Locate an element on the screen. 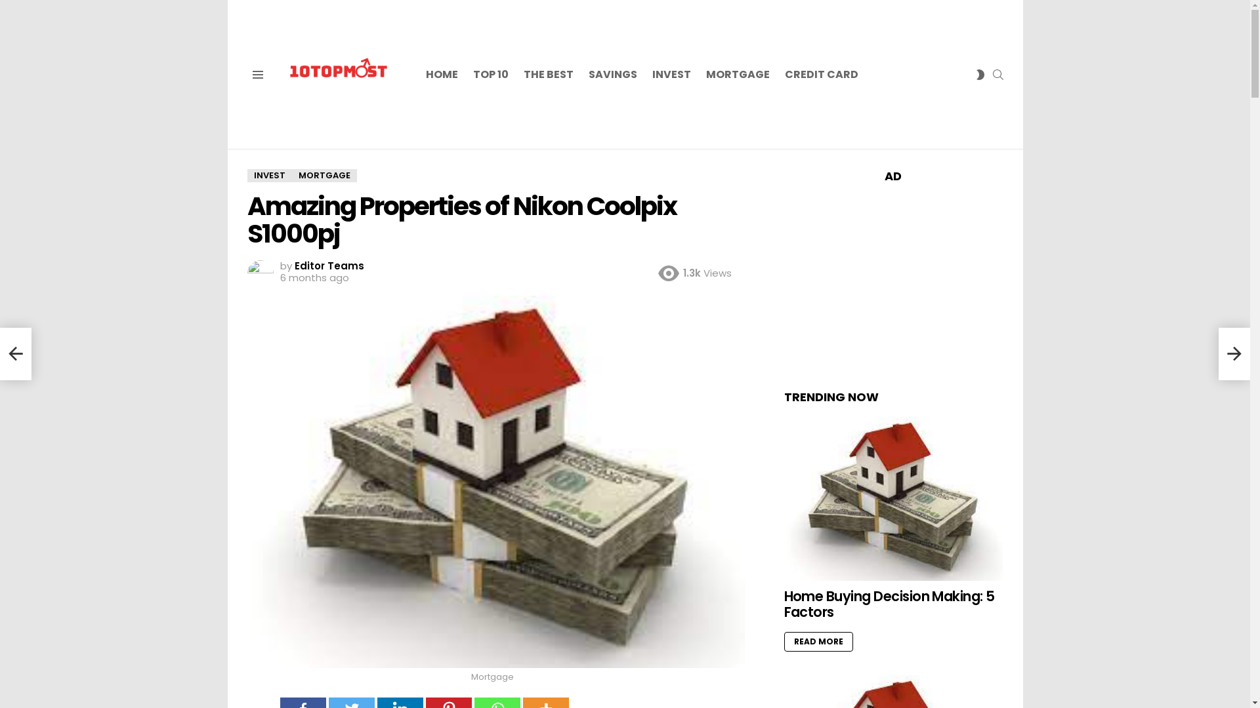 Image resolution: width=1260 pixels, height=708 pixels. MORTGAGE is located at coordinates (324, 176).